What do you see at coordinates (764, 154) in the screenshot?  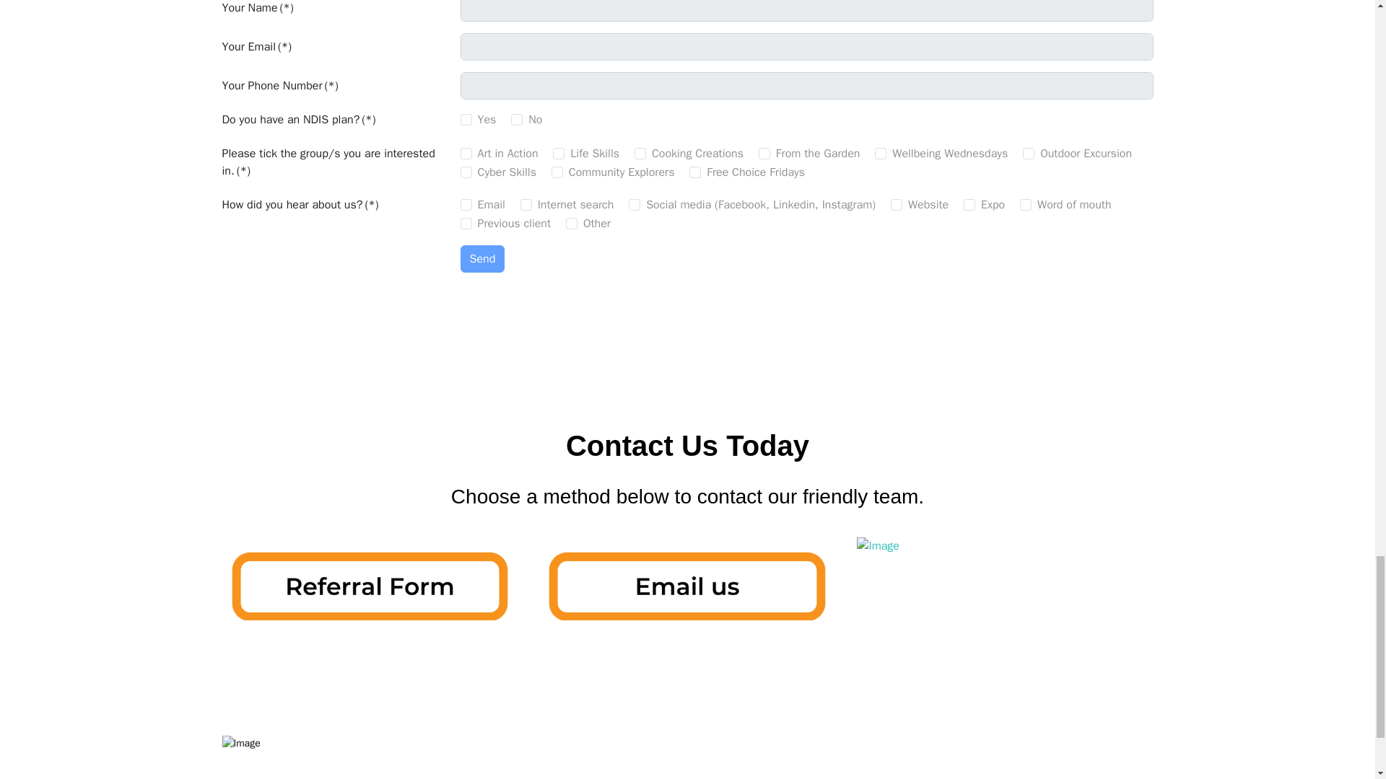 I see `From the Garden` at bounding box center [764, 154].